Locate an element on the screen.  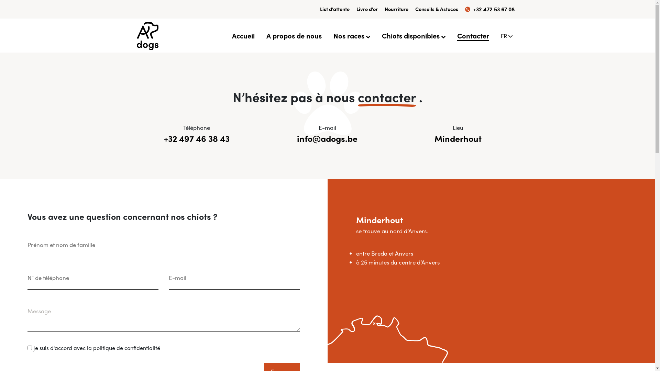
A propos de nous is located at coordinates (294, 35).